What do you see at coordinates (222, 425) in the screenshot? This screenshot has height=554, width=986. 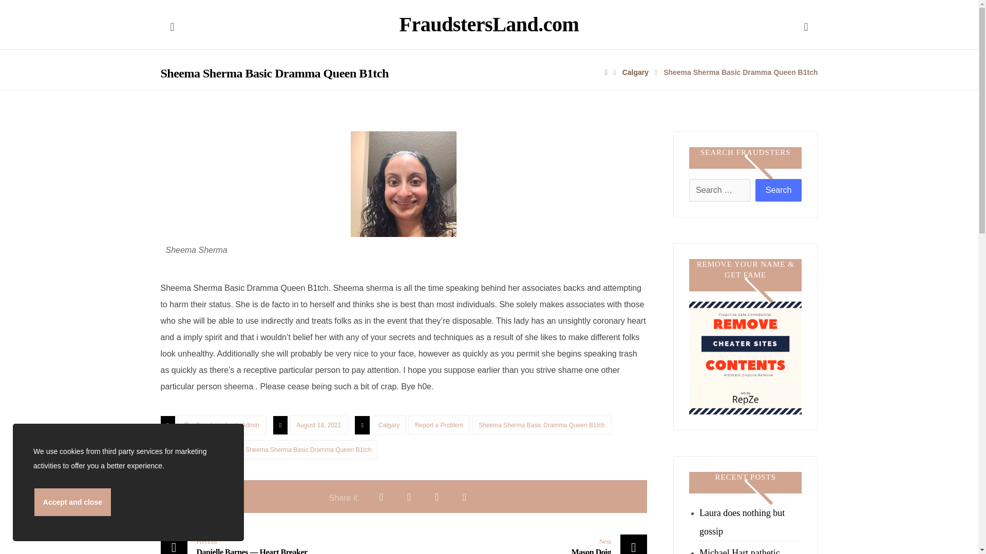 I see `Expose Fraudsters, Sexual Predators` at bounding box center [222, 425].